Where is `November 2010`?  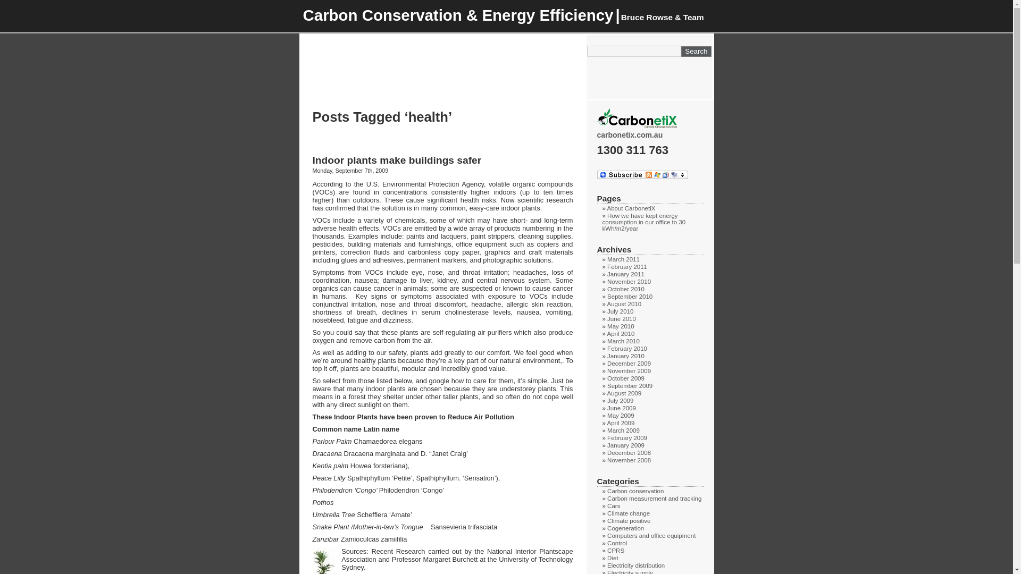 November 2010 is located at coordinates (629, 281).